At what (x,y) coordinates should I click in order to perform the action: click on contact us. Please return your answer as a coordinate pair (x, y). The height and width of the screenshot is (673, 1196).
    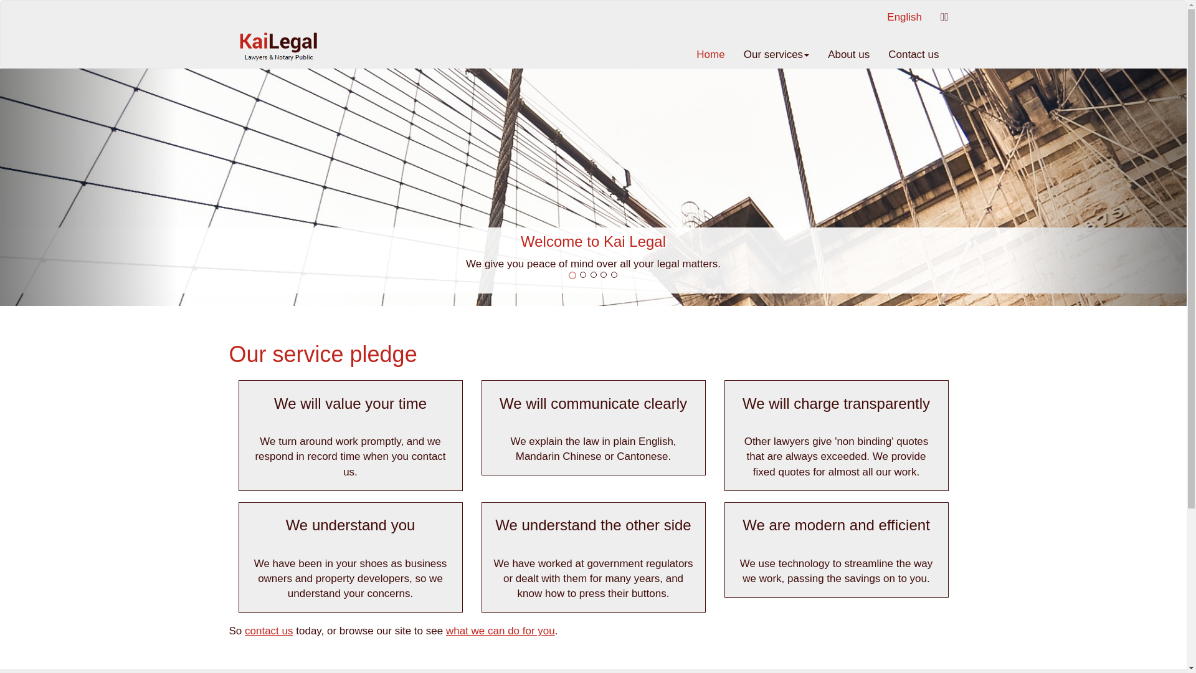
    Looking at the image, I should click on (269, 631).